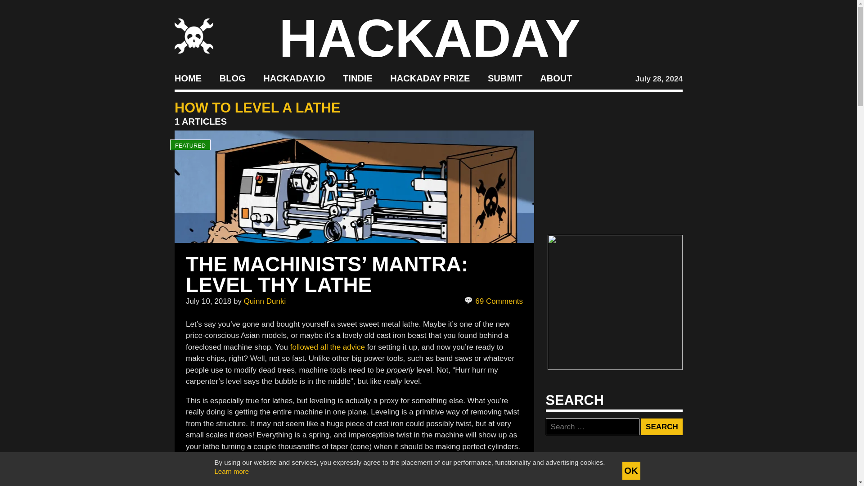 The image size is (864, 486). What do you see at coordinates (208, 301) in the screenshot?
I see `July 10, 2018` at bounding box center [208, 301].